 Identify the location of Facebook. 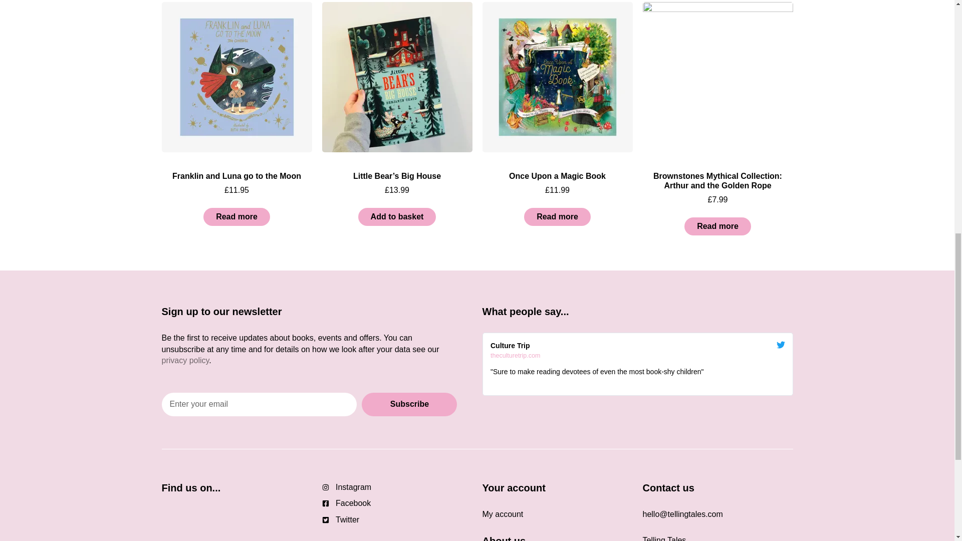
(397, 503).